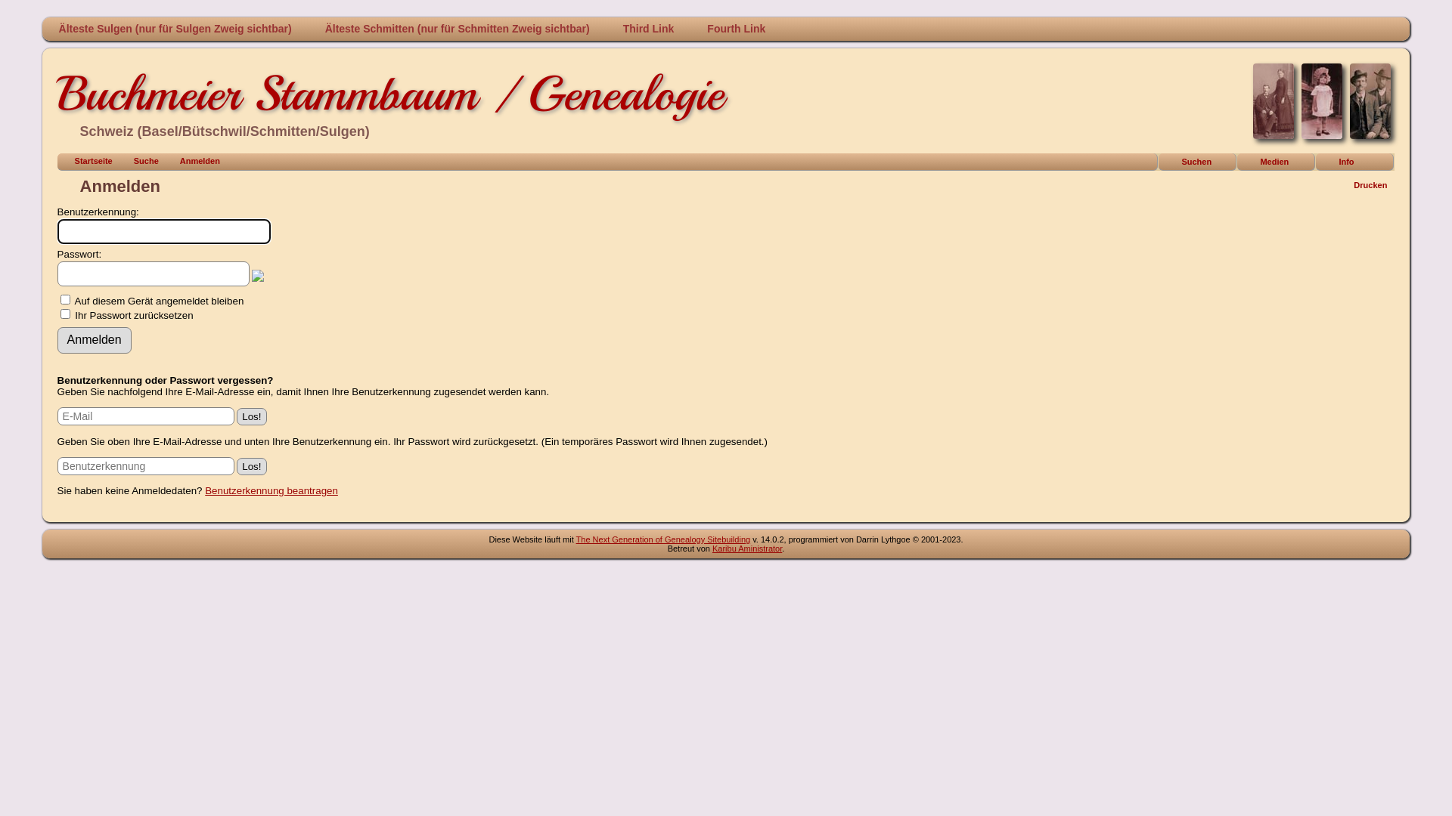  What do you see at coordinates (390, 94) in the screenshot?
I see `Buchmeier Stammbaum / Genealogie` at bounding box center [390, 94].